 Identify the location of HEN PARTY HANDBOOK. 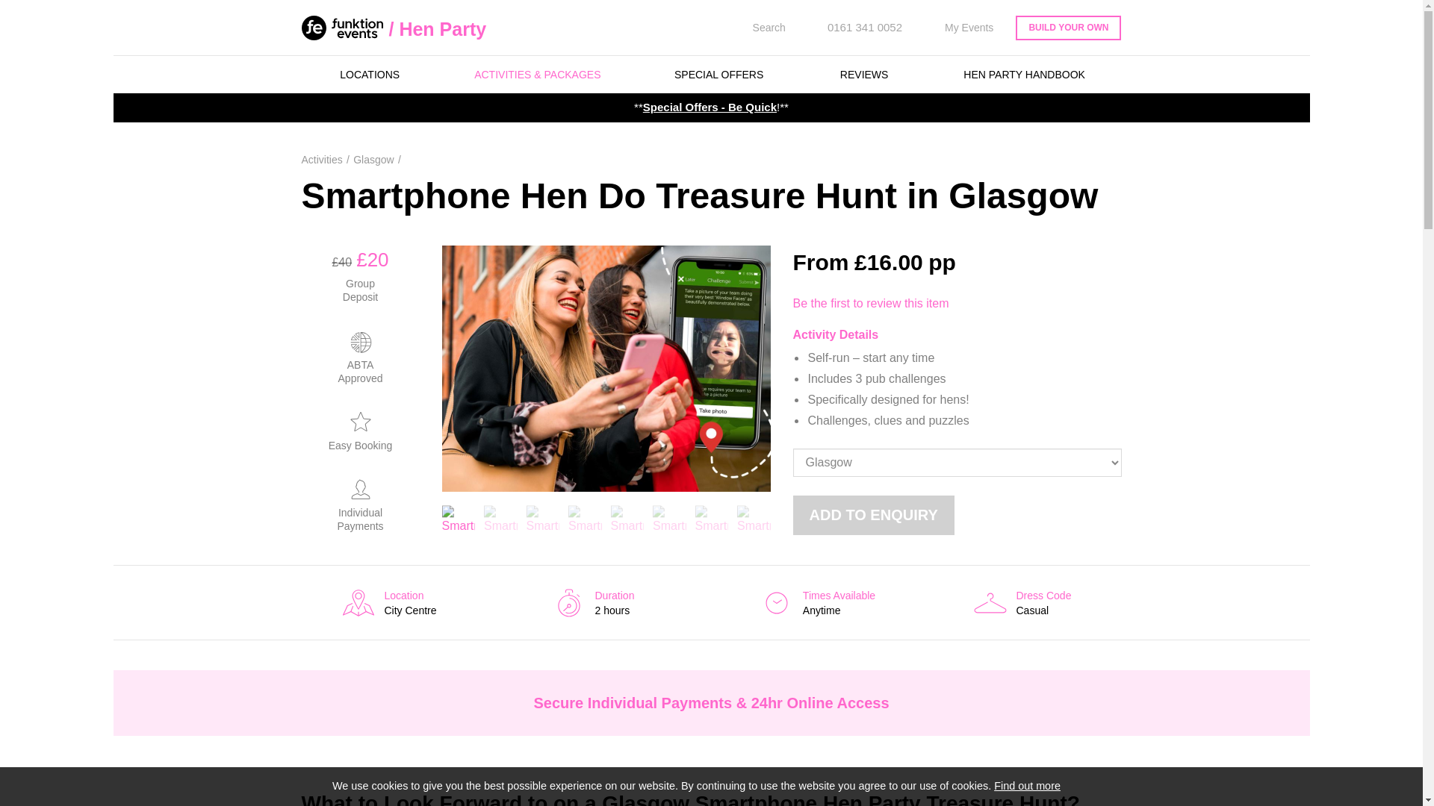
(1025, 75).